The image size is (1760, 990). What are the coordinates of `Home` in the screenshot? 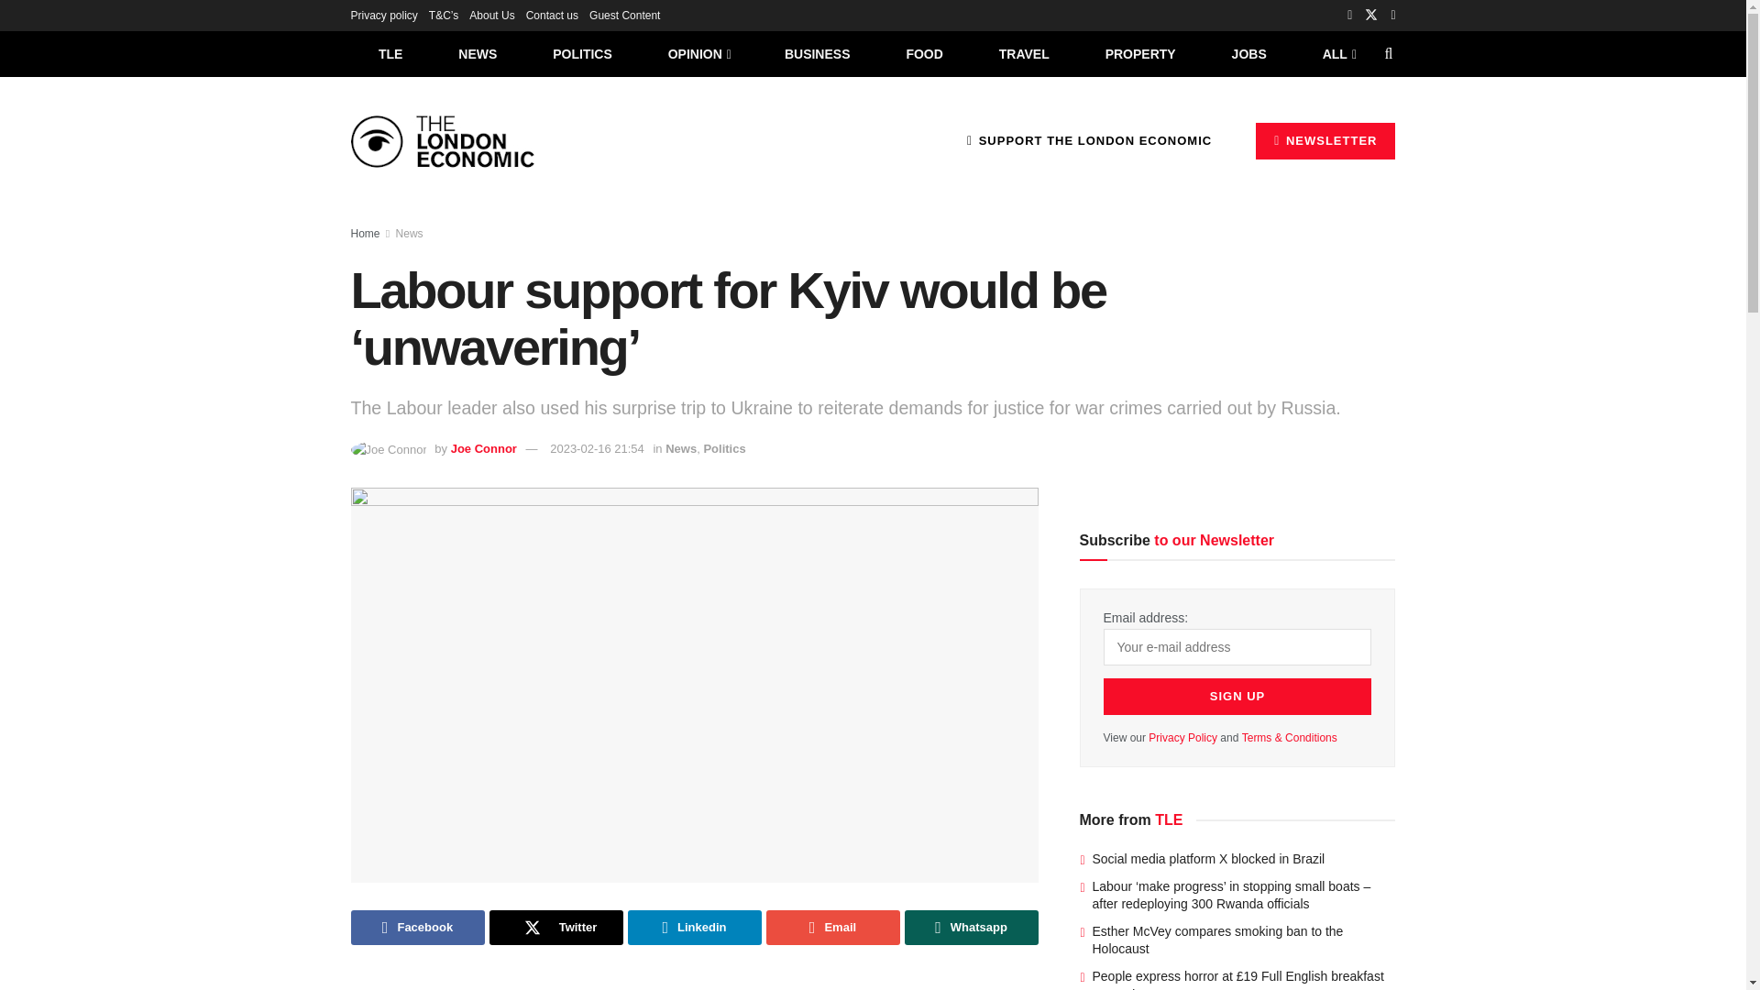 It's located at (365, 234).